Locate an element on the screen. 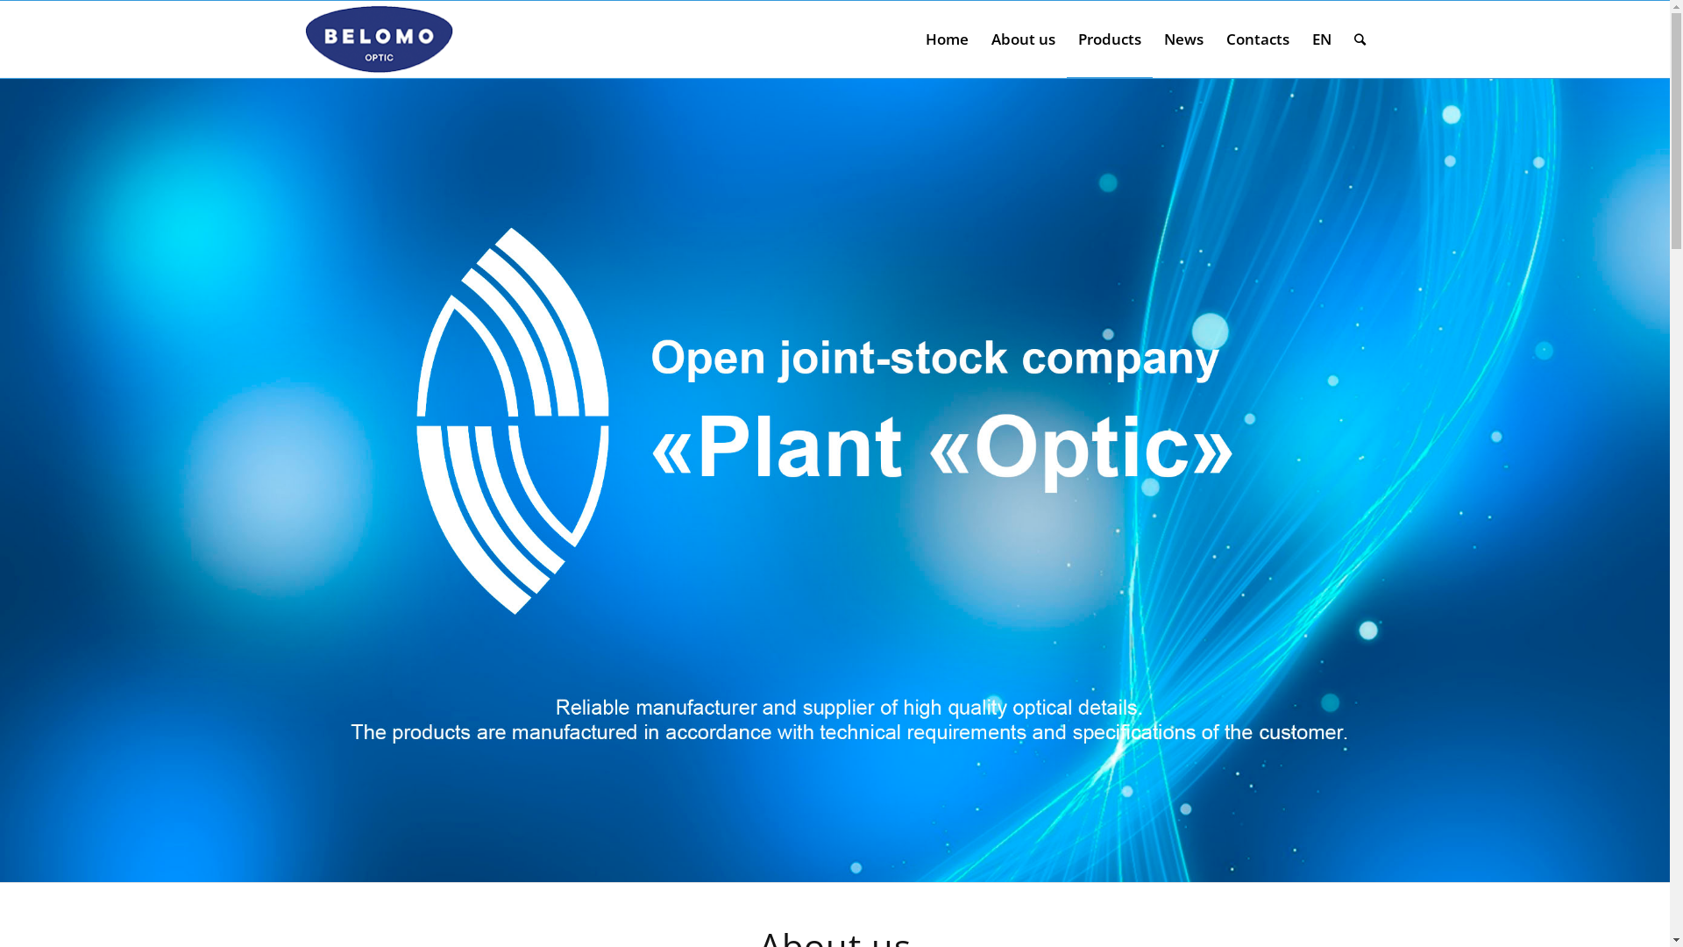 Image resolution: width=1683 pixels, height=947 pixels. About us is located at coordinates (1024, 39).